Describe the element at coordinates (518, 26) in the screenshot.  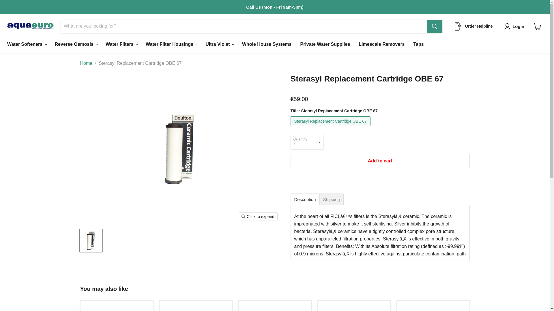
I see `Login` at that location.